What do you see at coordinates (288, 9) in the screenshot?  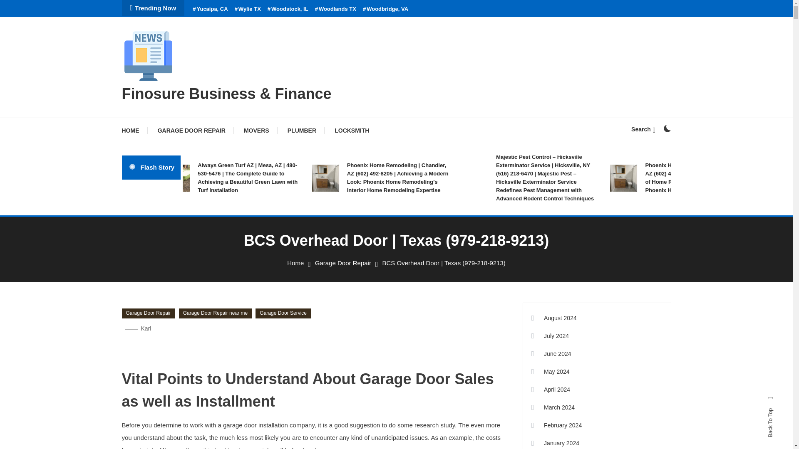 I see `Woodstock, IL` at bounding box center [288, 9].